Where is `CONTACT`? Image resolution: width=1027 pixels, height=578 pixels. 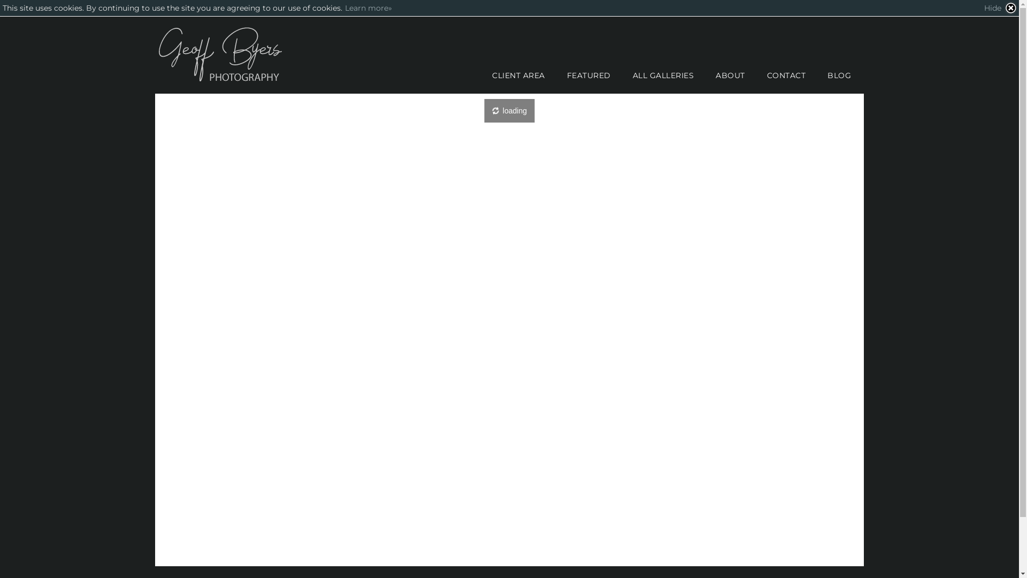
CONTACT is located at coordinates (786, 75).